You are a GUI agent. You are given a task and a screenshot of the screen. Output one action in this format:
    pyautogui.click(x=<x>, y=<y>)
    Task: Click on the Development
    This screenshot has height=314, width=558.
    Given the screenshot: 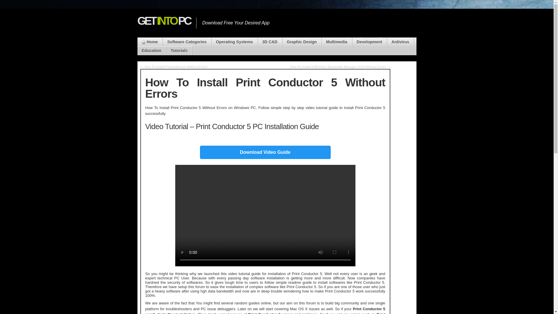 What is the action you would take?
    pyautogui.click(x=369, y=42)
    